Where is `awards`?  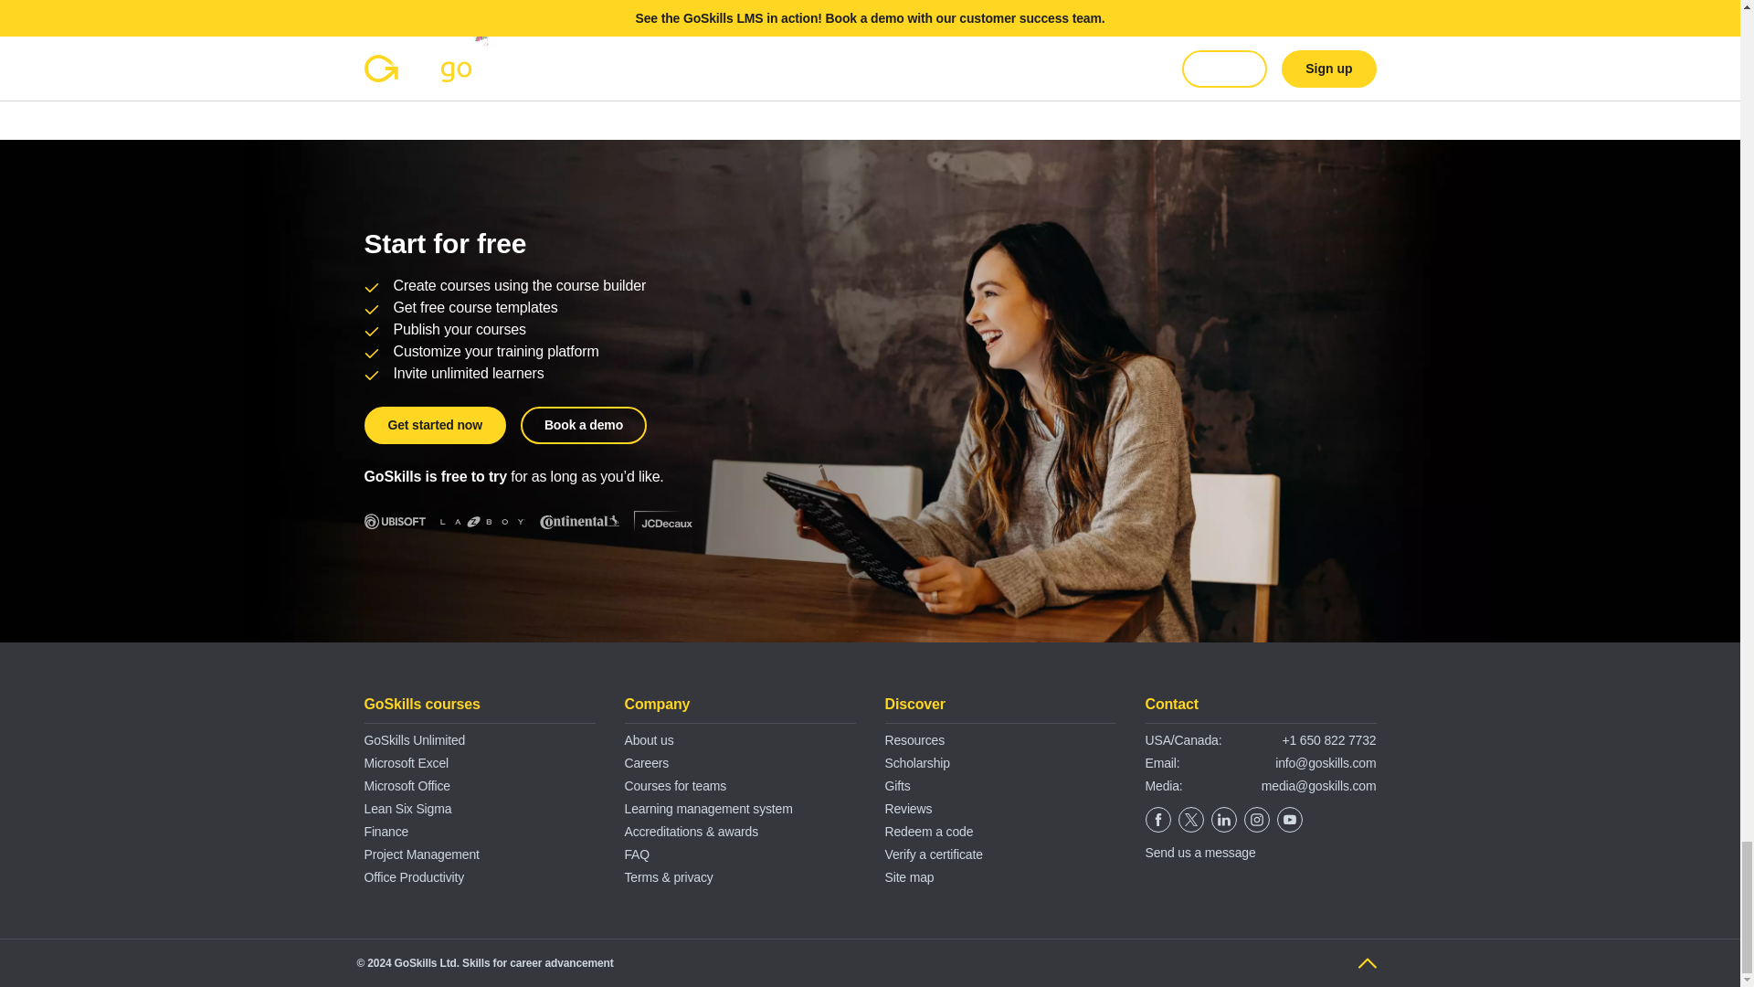 awards is located at coordinates (737, 832).